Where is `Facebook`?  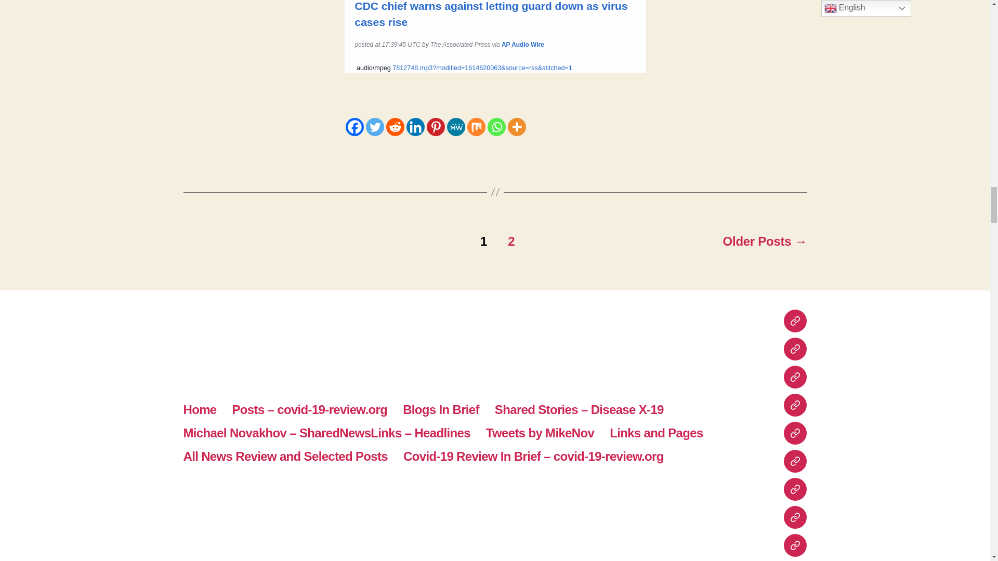 Facebook is located at coordinates (354, 127).